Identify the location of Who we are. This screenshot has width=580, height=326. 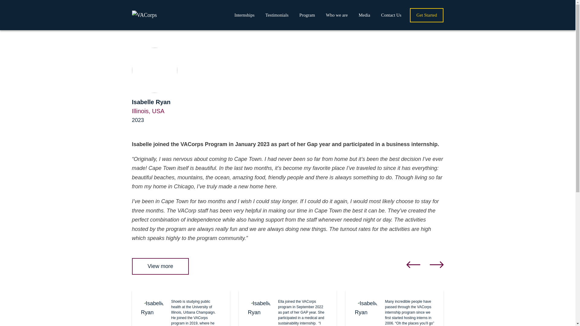
(337, 15).